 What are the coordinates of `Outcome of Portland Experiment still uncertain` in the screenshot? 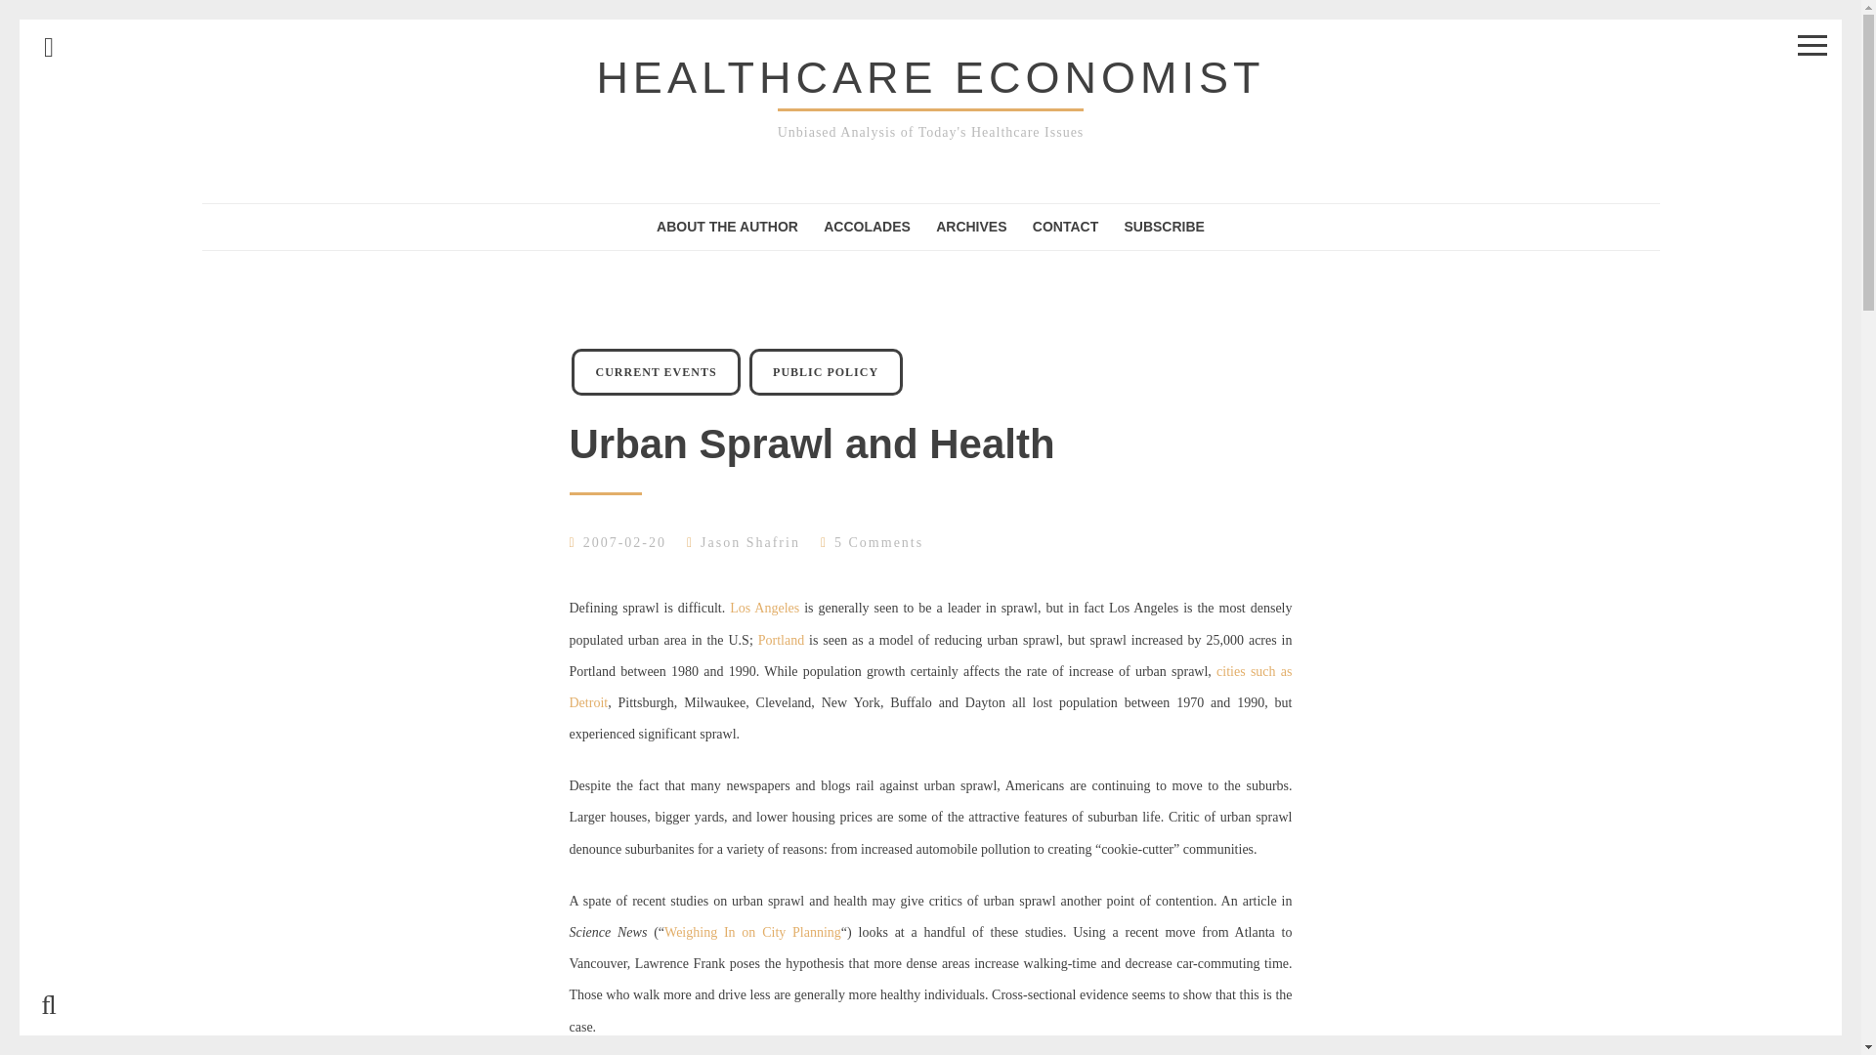 It's located at (781, 641).